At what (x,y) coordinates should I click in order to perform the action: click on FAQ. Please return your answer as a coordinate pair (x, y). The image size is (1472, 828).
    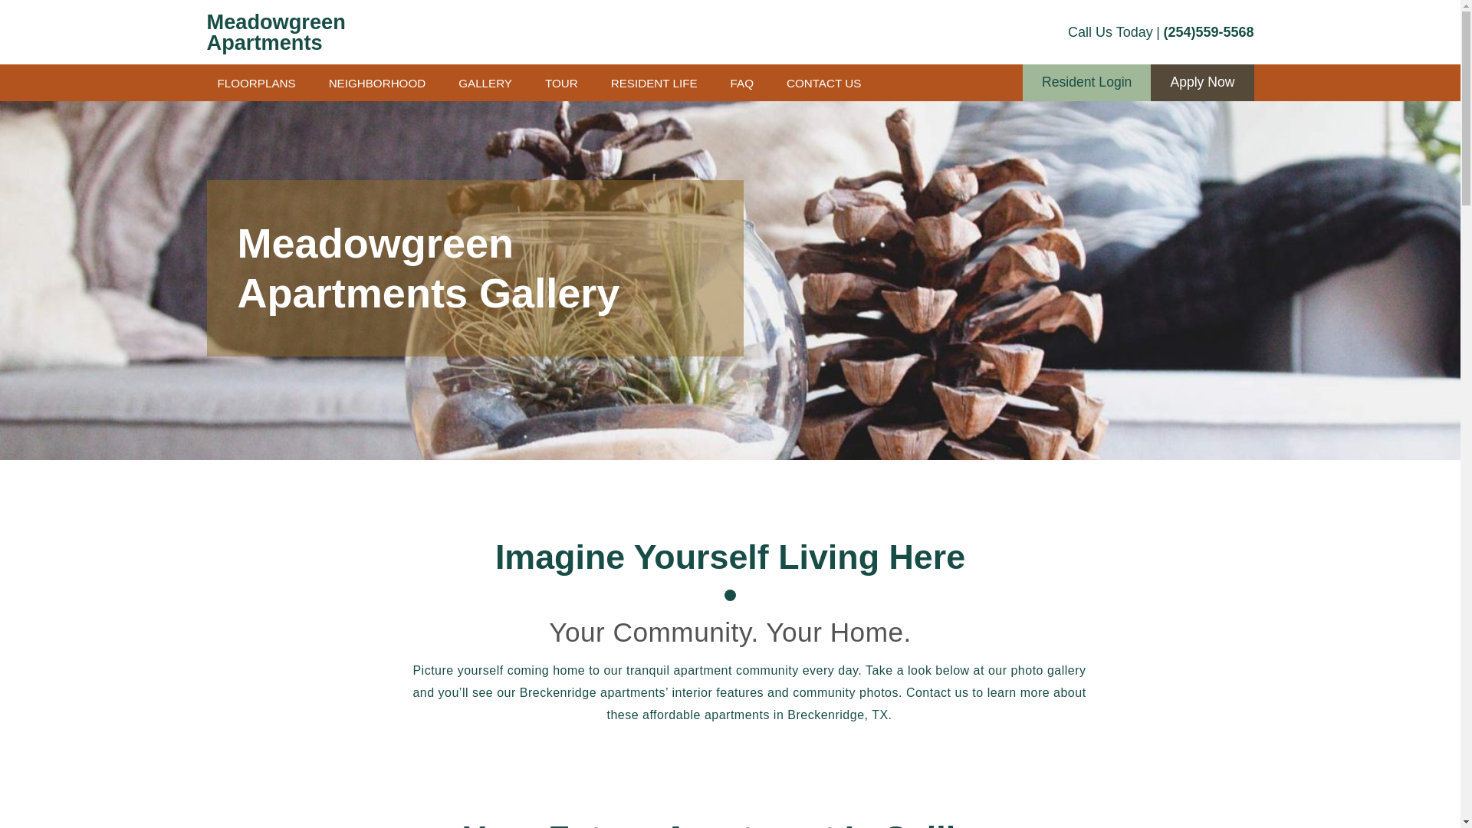
    Looking at the image, I should click on (742, 83).